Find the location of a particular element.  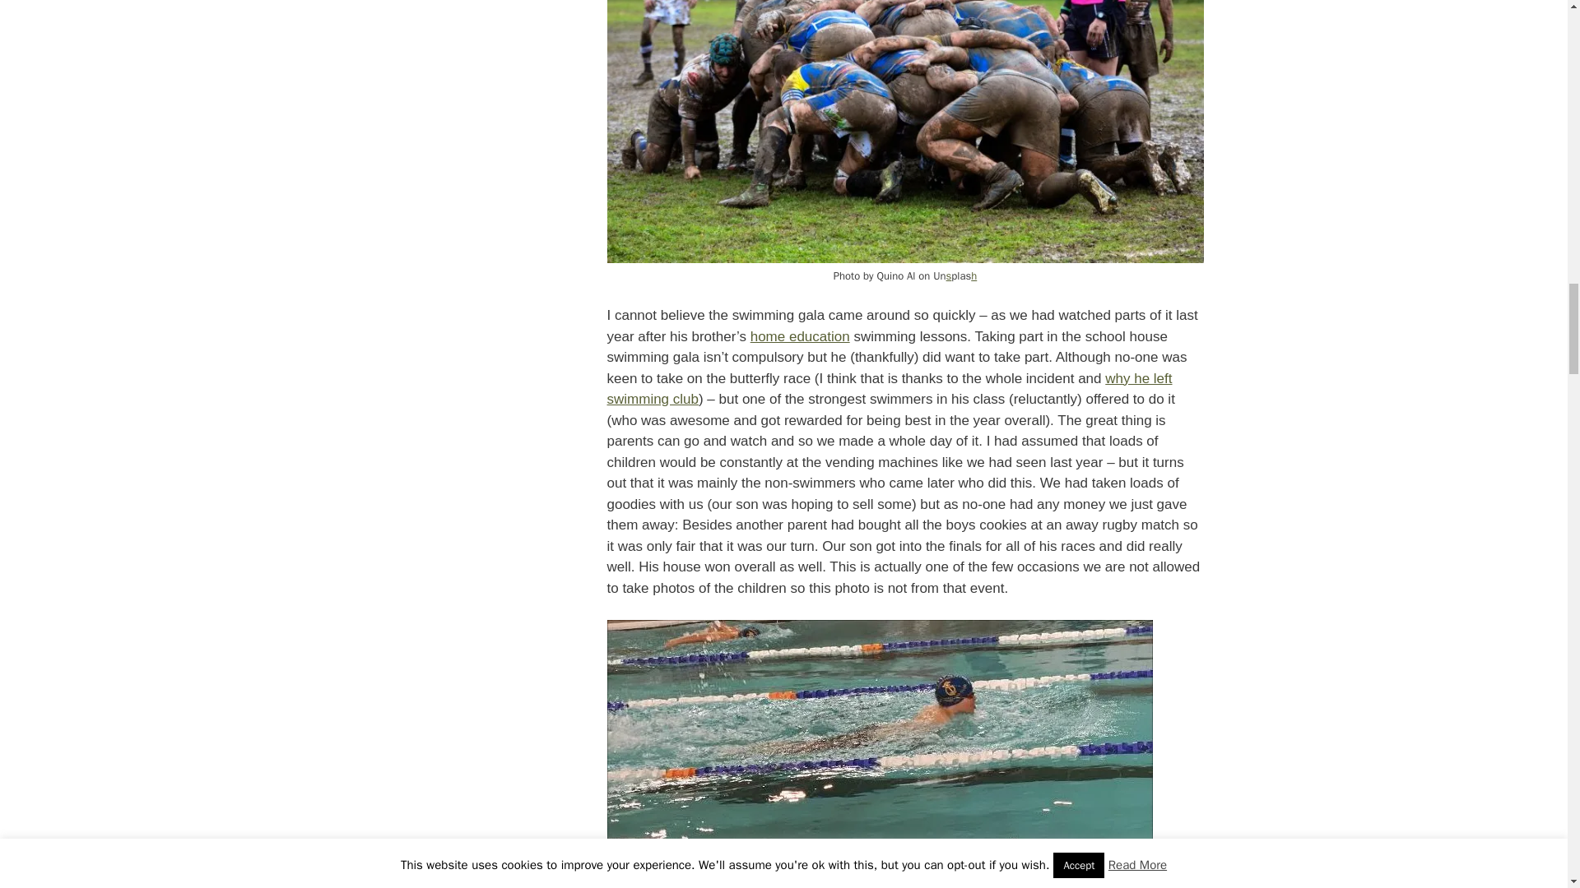

home education is located at coordinates (800, 336).